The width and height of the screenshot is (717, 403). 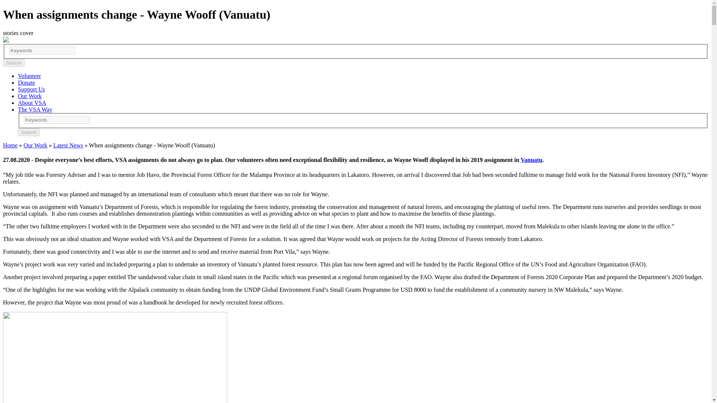 What do you see at coordinates (68, 146) in the screenshot?
I see `Latest News` at bounding box center [68, 146].